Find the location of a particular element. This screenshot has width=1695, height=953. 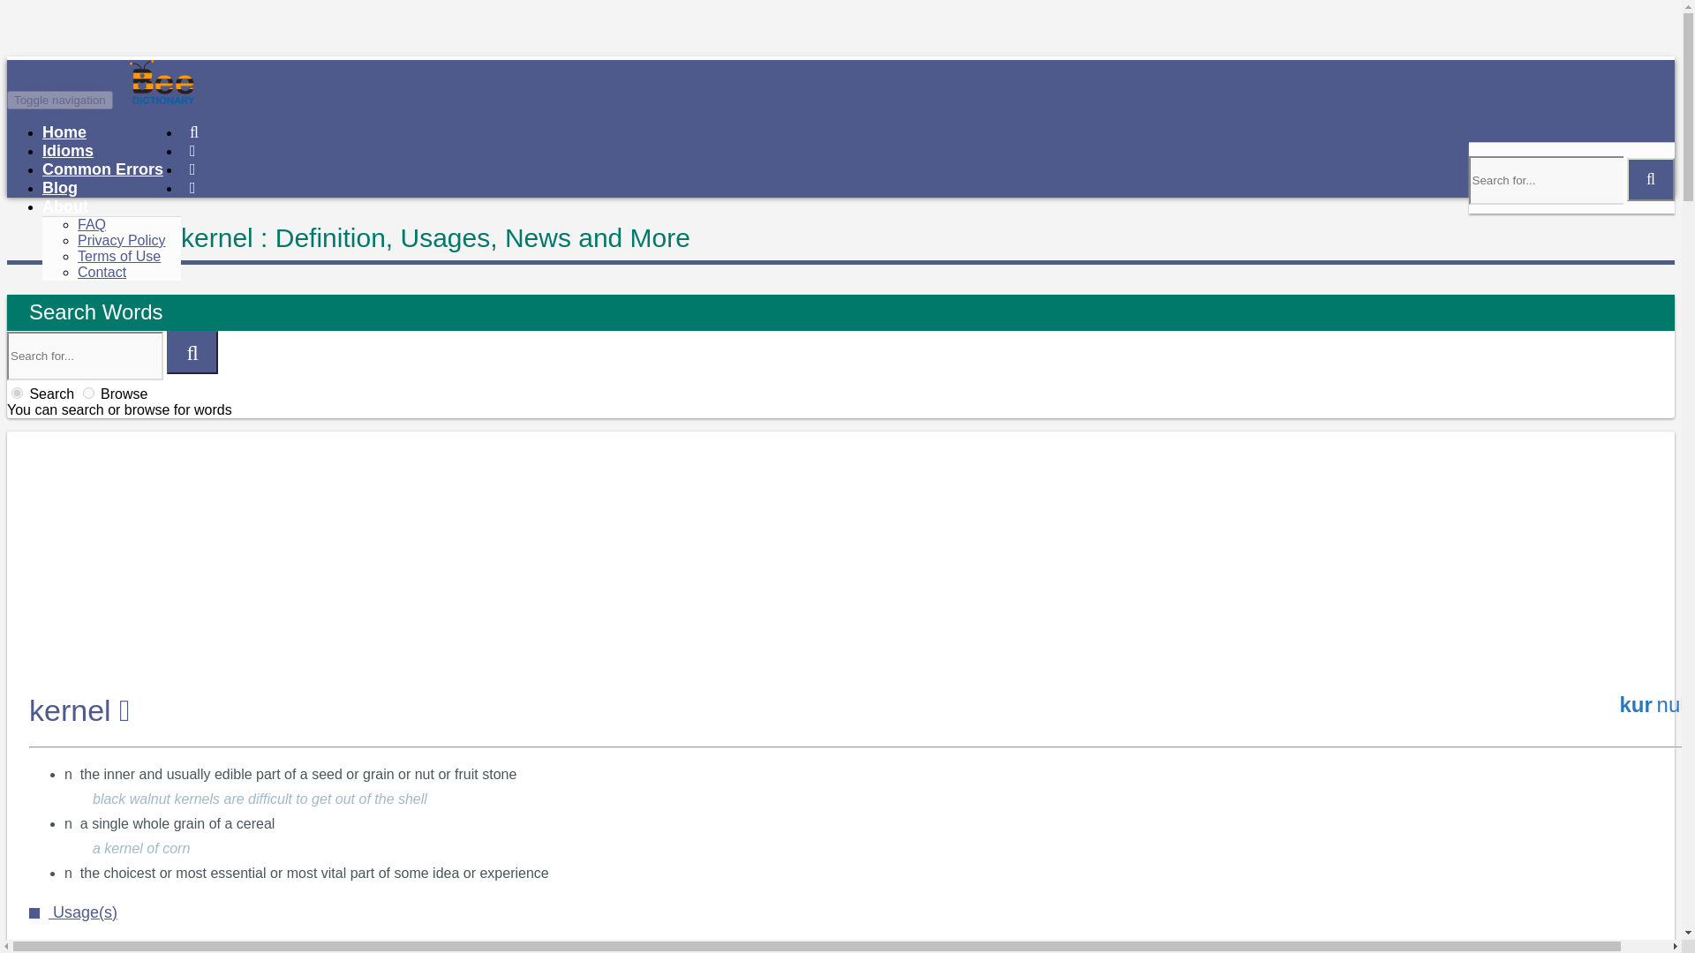

Common Errors is located at coordinates (102, 169).